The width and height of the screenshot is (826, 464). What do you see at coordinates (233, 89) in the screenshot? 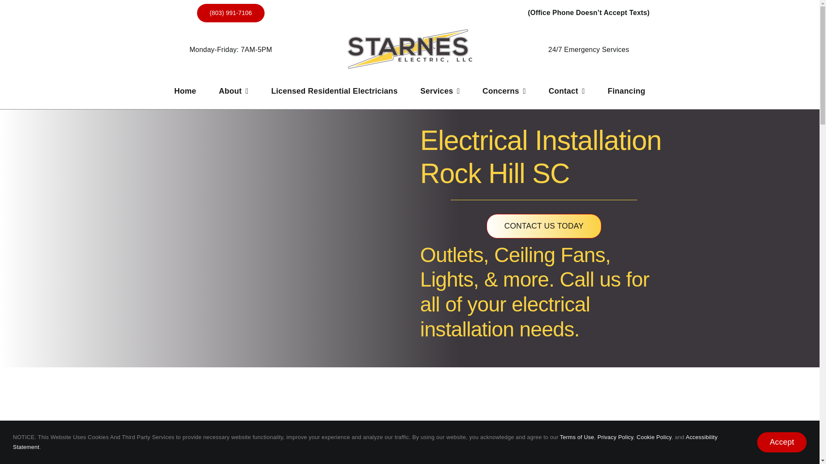
I see `About` at bounding box center [233, 89].